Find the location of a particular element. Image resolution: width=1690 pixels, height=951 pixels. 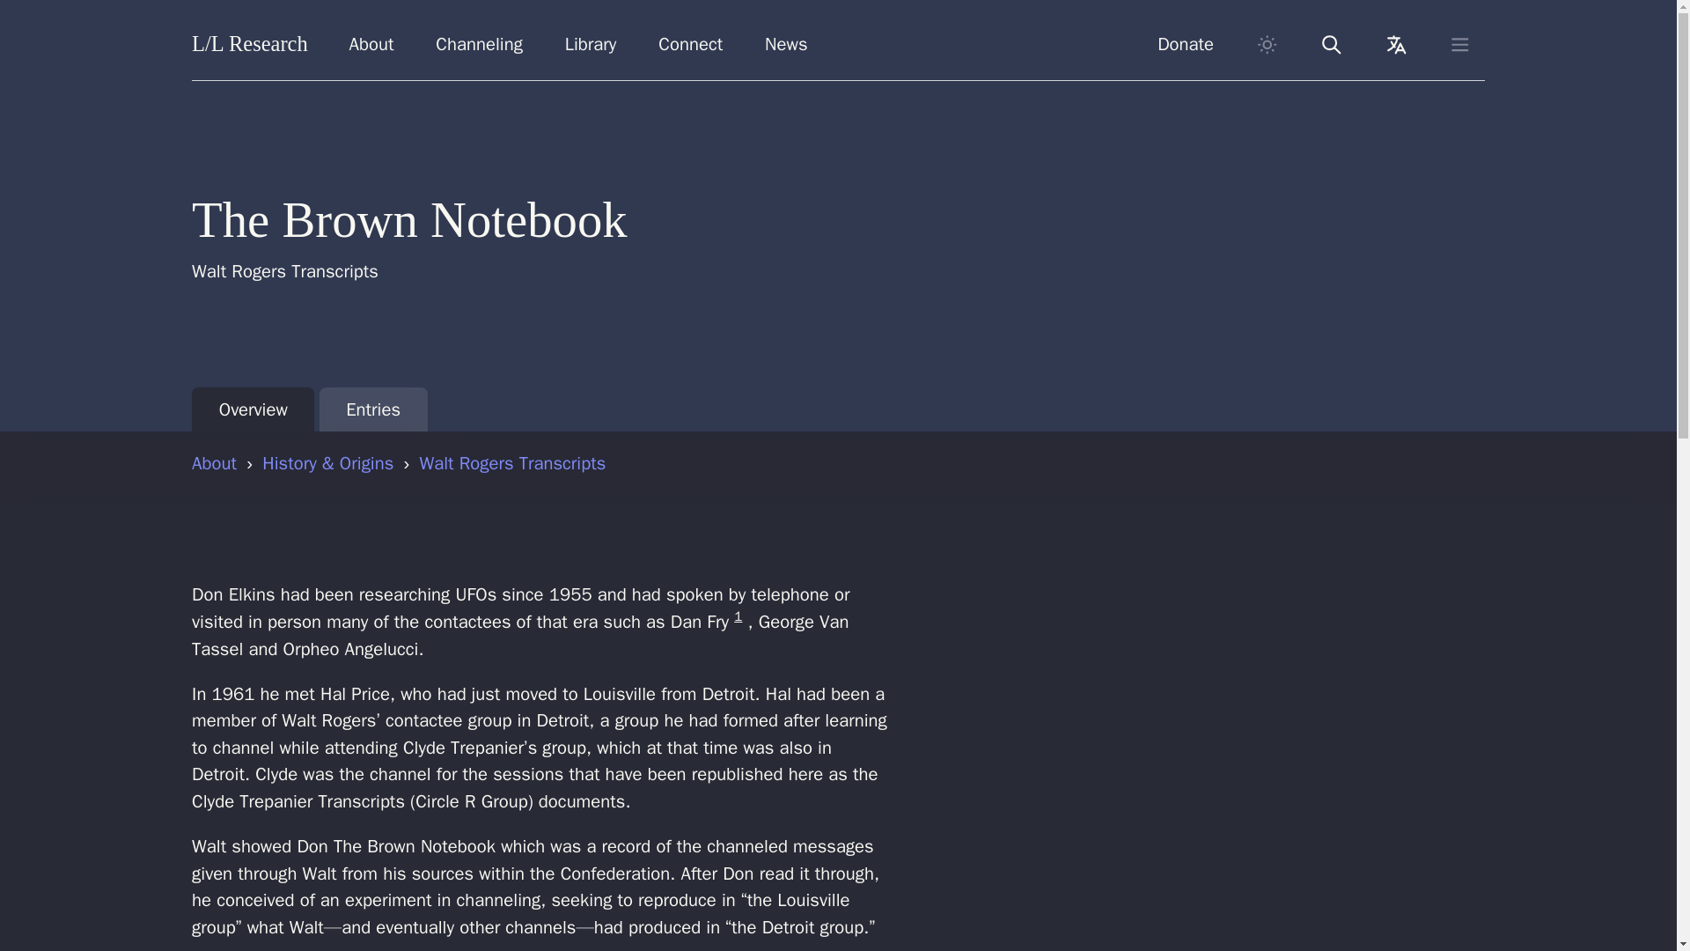

Donate is located at coordinates (1186, 44).